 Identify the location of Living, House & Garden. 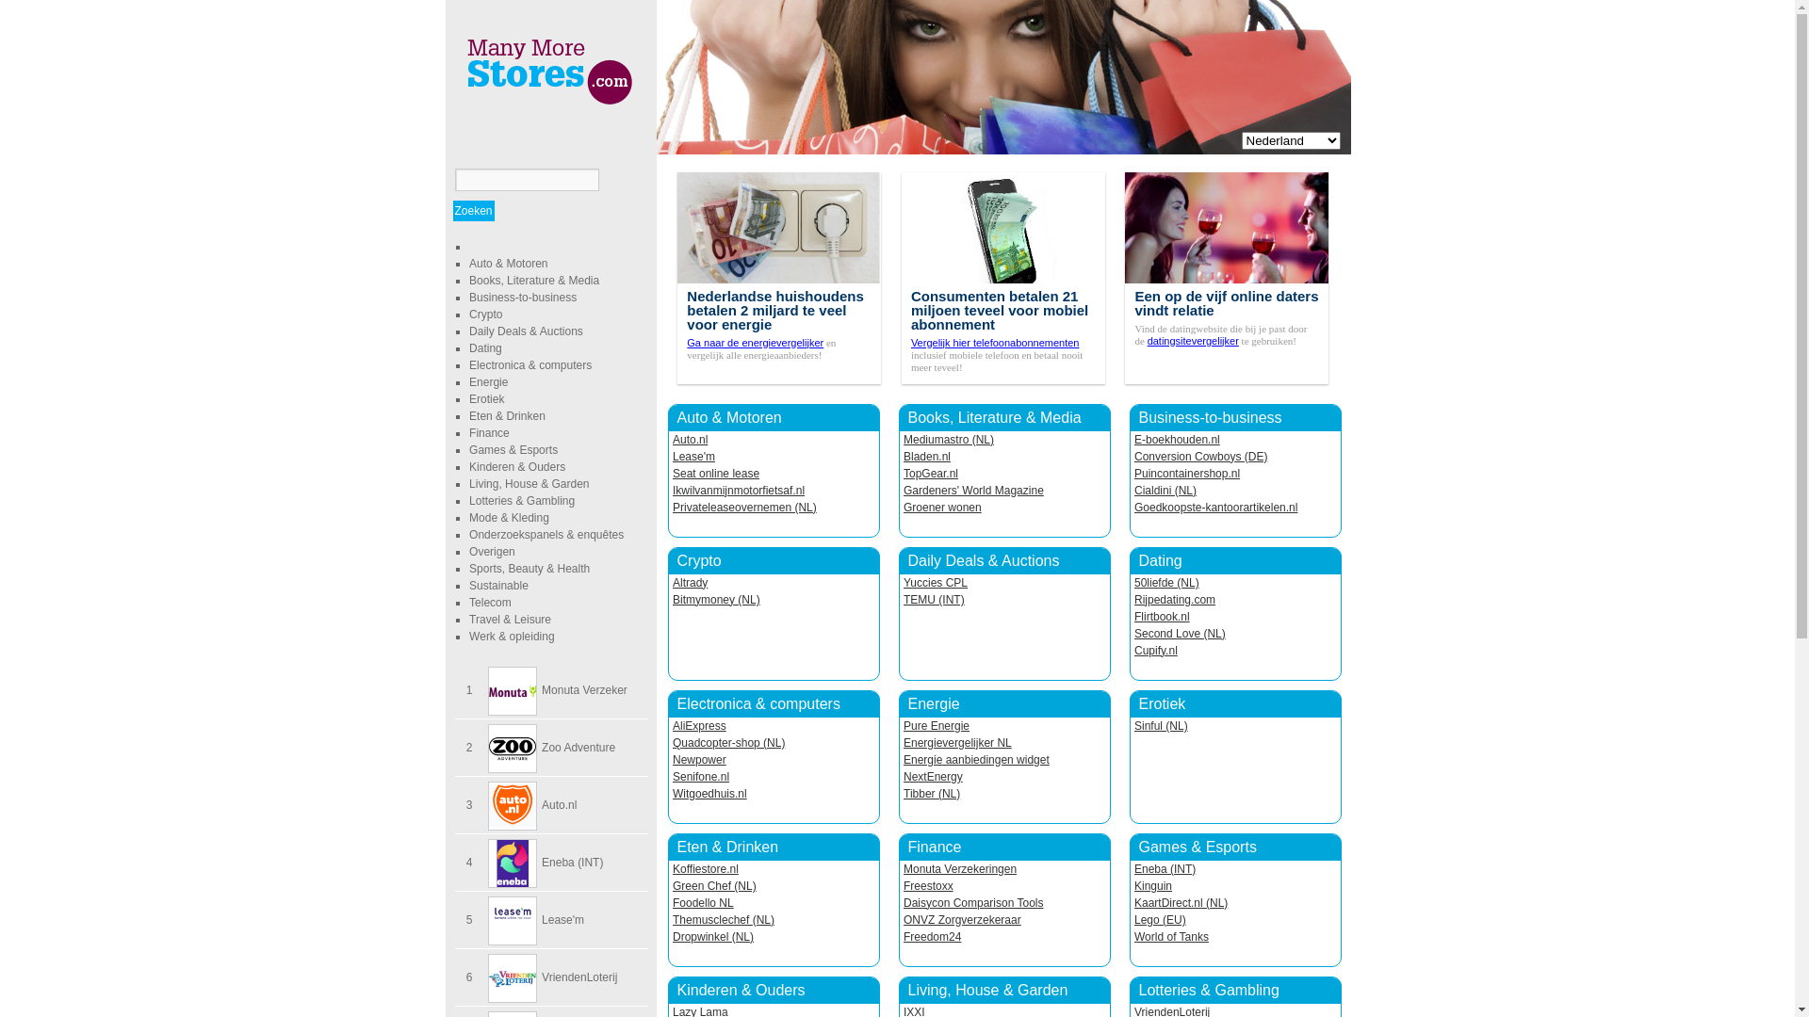
(988, 991).